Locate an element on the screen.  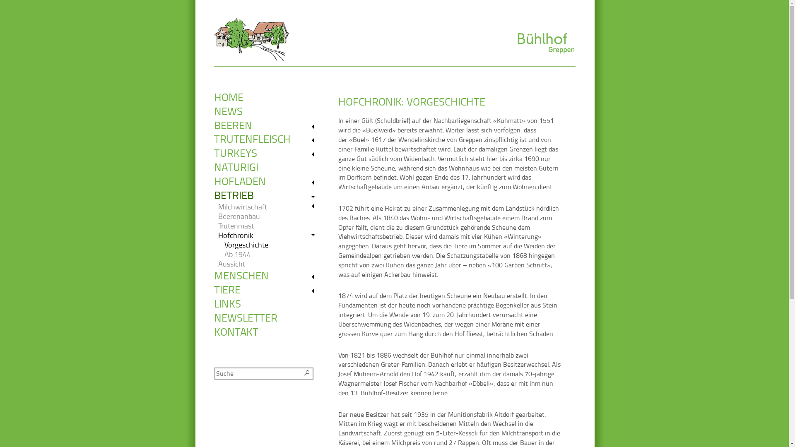
KONTAKT is located at coordinates (267, 332).